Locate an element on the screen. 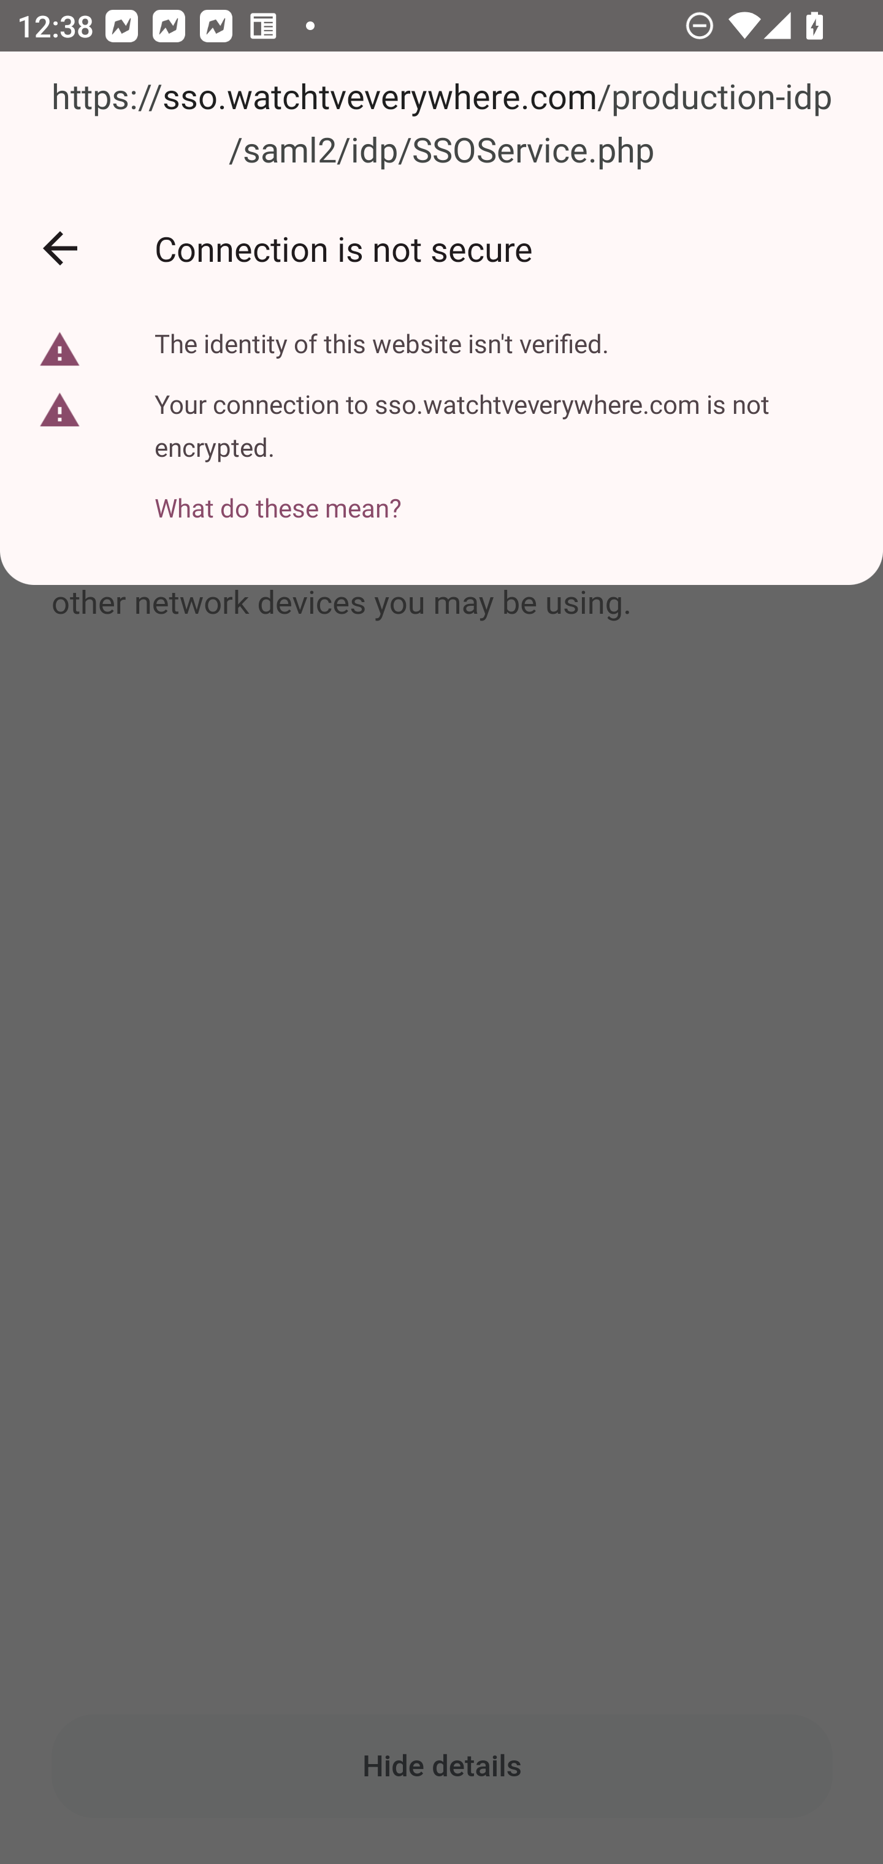  Back is located at coordinates (60, 249).